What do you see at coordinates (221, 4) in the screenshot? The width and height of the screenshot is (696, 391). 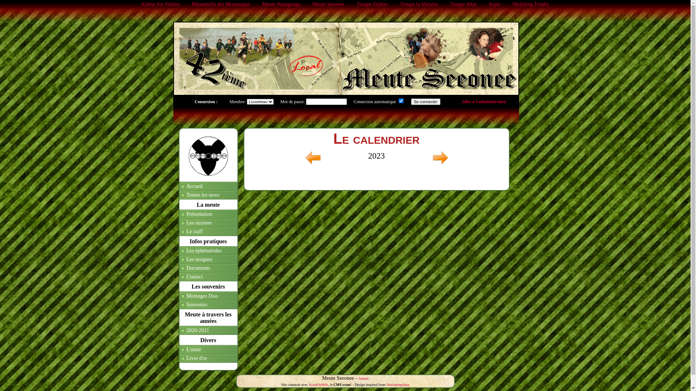 I see `Ribambelle des Moustiques` at bounding box center [221, 4].